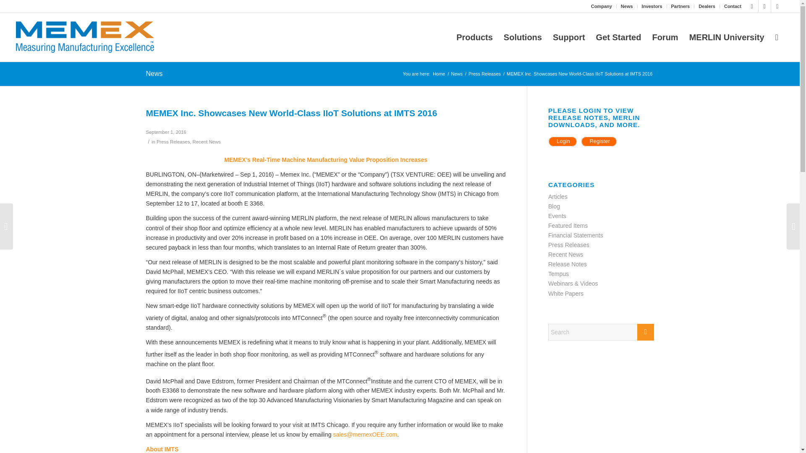  I want to click on LinkedIn, so click(764, 6).